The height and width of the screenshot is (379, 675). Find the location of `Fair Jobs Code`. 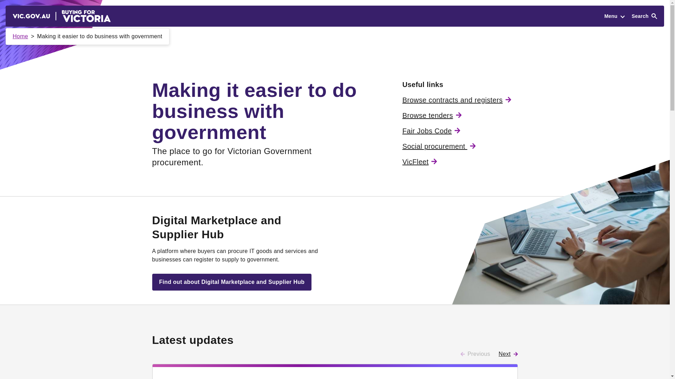

Fair Jobs Code is located at coordinates (431, 131).